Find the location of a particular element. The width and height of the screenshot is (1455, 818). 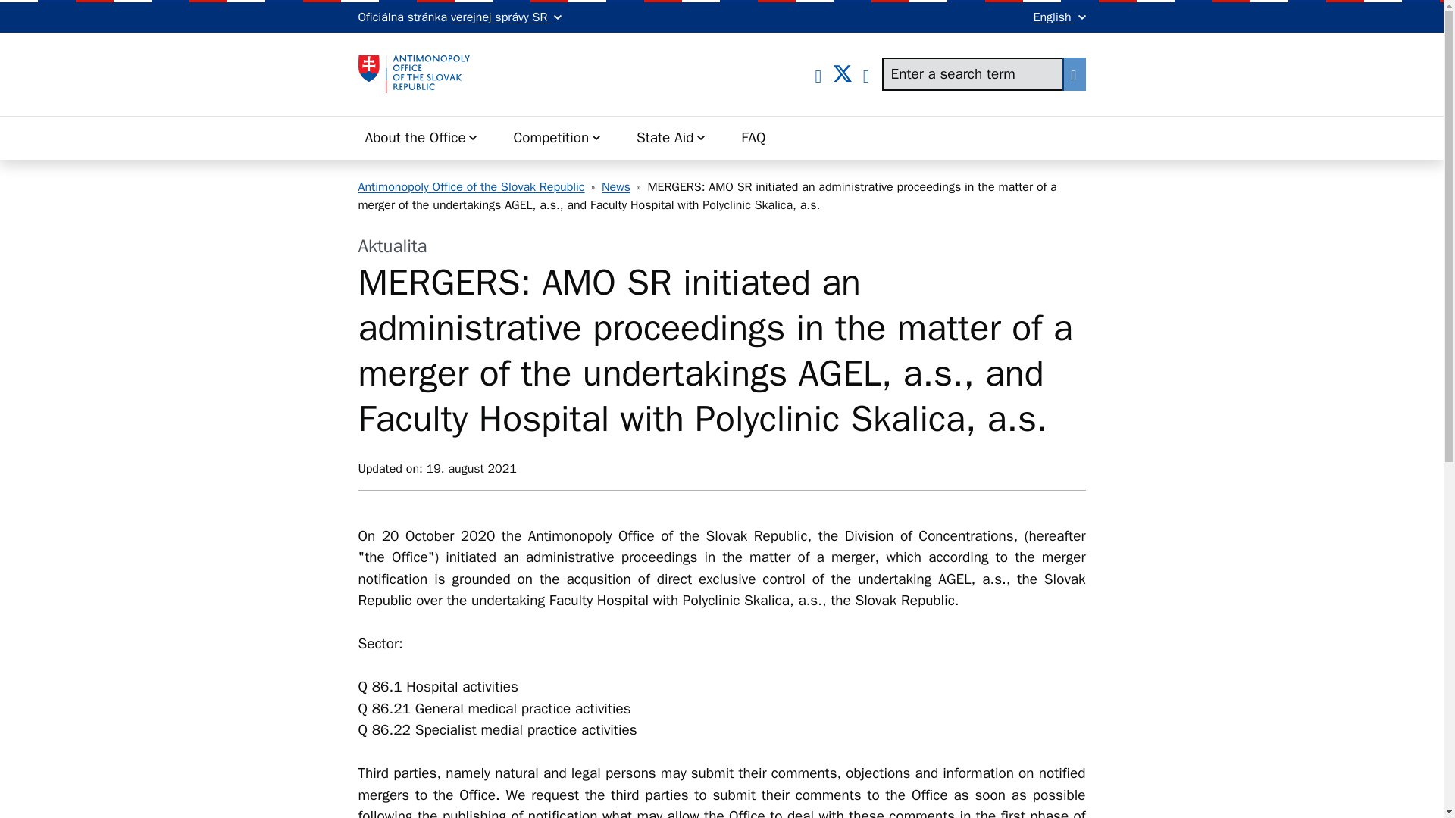

Competition is located at coordinates (556, 138).